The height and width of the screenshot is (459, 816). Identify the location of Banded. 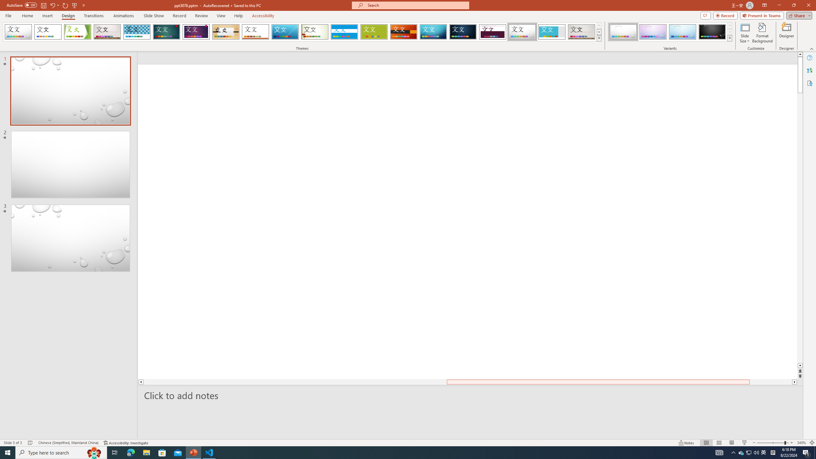
(344, 32).